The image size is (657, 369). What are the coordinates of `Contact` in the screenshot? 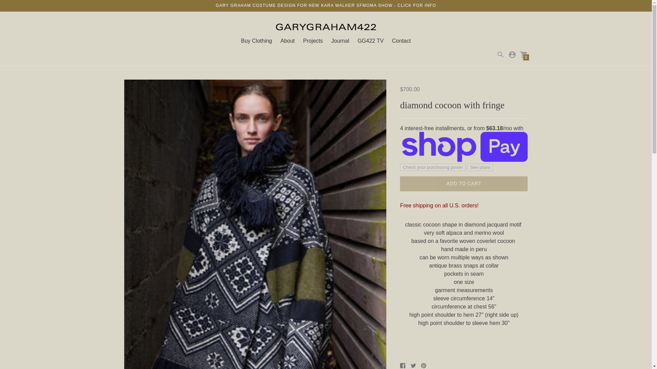 It's located at (402, 41).